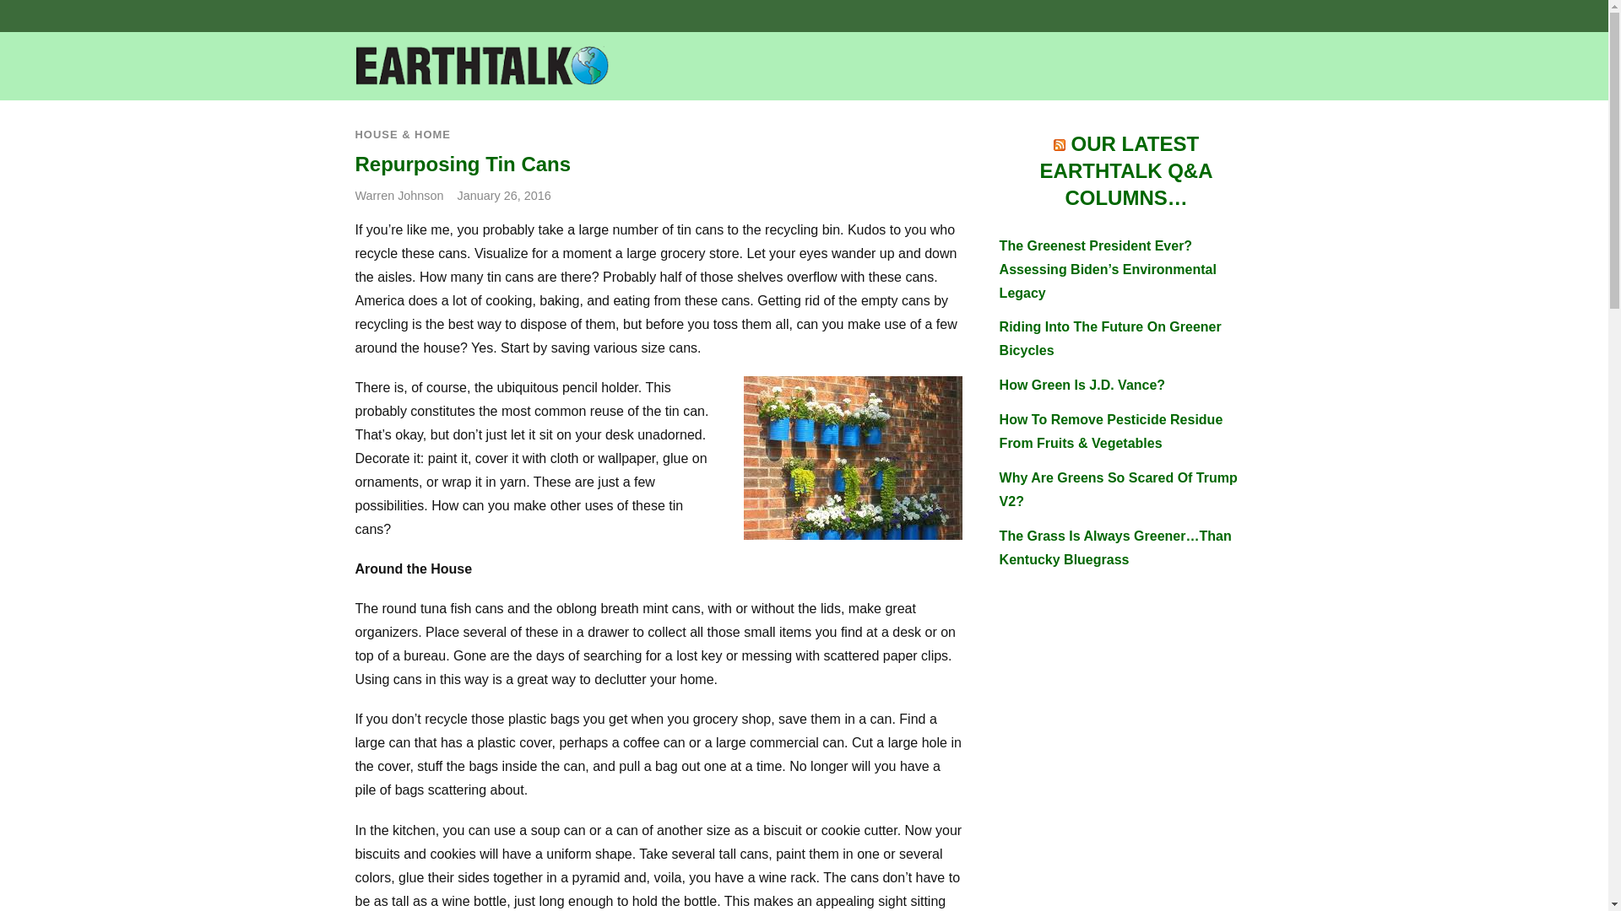 This screenshot has width=1621, height=911. I want to click on Warren Johnson, so click(398, 195).